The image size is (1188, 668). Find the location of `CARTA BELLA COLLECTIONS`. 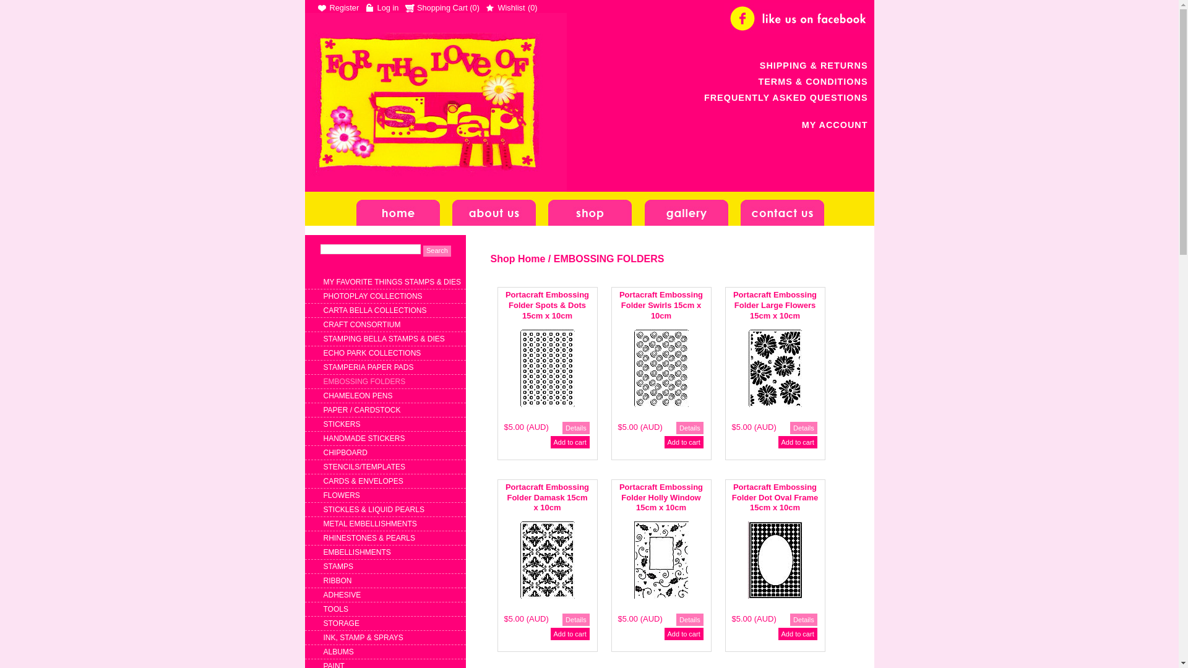

CARTA BELLA COLLECTIONS is located at coordinates (375, 310).